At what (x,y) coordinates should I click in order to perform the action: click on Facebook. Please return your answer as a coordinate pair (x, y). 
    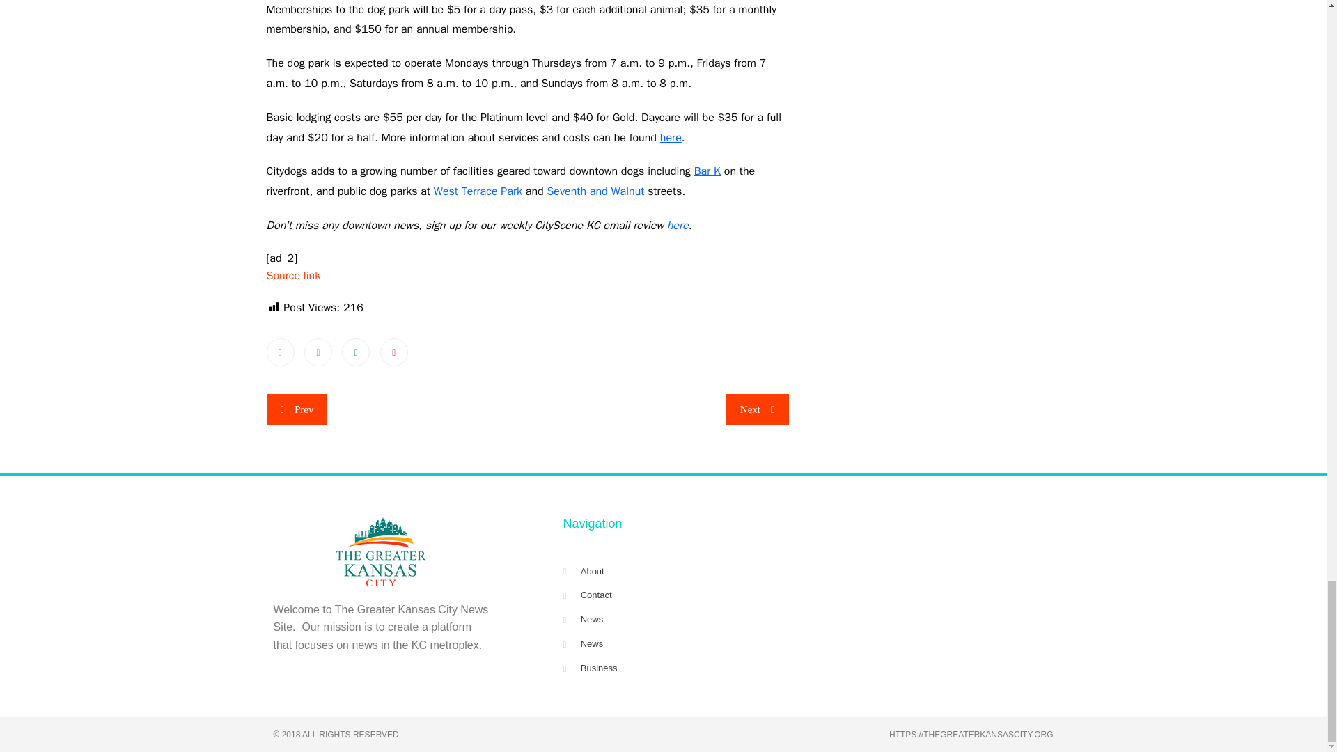
    Looking at the image, I should click on (280, 352).